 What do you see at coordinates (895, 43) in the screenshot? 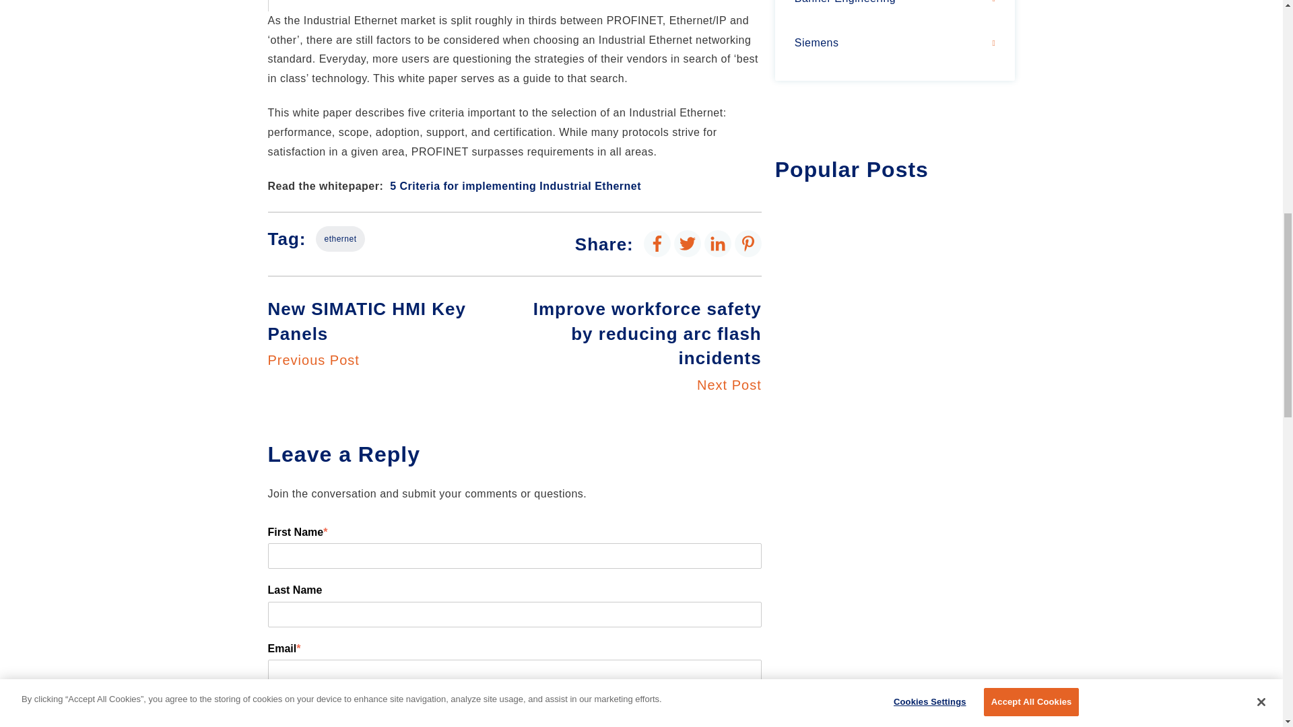
I see `Siemens` at bounding box center [895, 43].